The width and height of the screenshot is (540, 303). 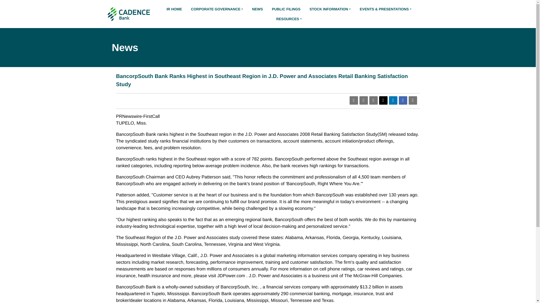 What do you see at coordinates (393, 100) in the screenshot?
I see `Linkedin Share` at bounding box center [393, 100].